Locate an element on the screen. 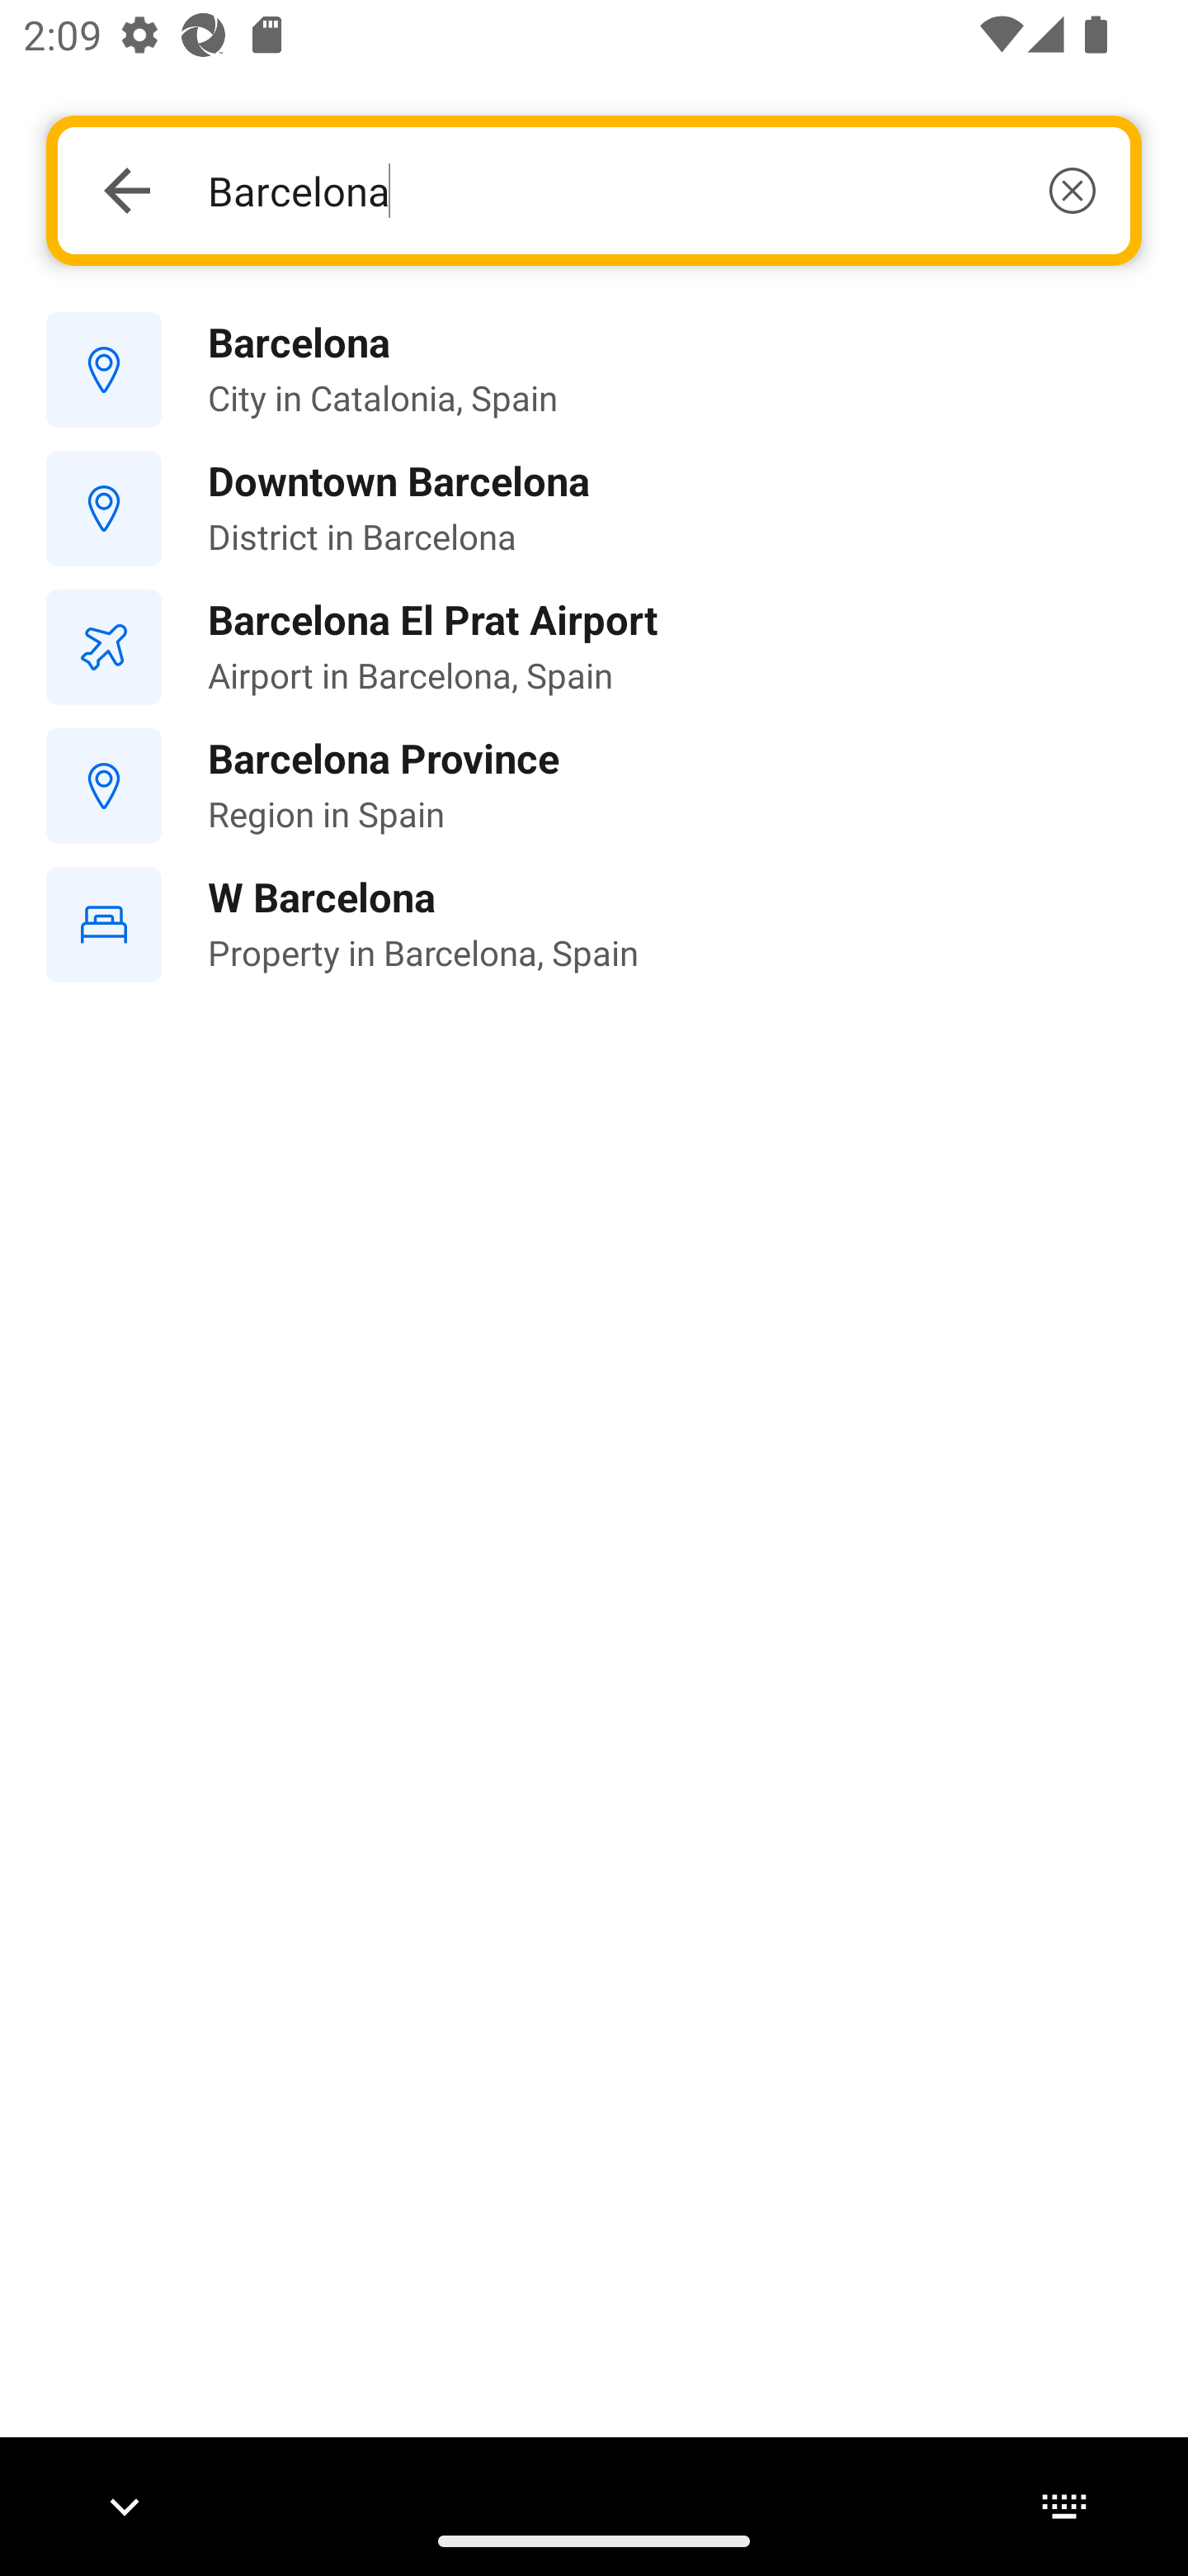 This screenshot has width=1188, height=2576. Barcelona is located at coordinates (651, 190).